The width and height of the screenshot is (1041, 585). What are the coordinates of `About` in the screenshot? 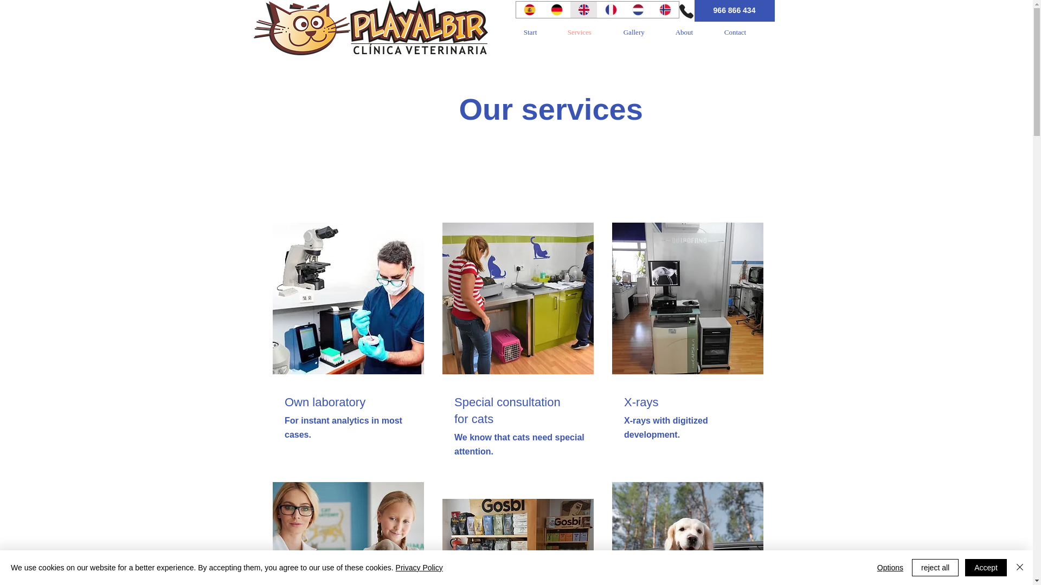 It's located at (691, 32).